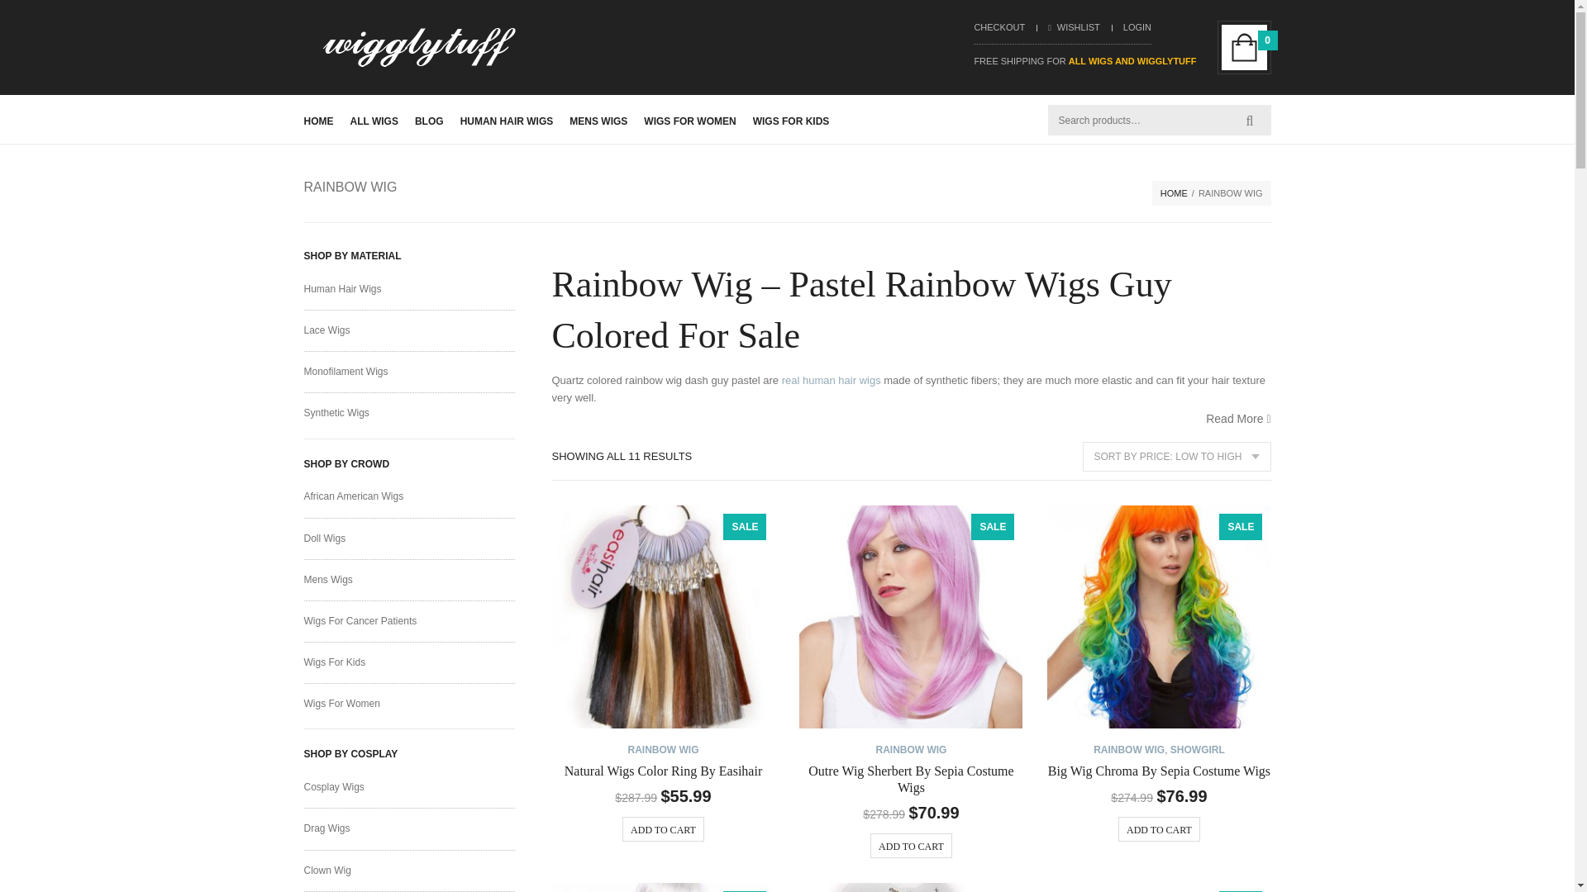 This screenshot has width=1587, height=892. Describe the element at coordinates (663, 770) in the screenshot. I see `Natural Wigs Color Ring By Easihair` at that location.